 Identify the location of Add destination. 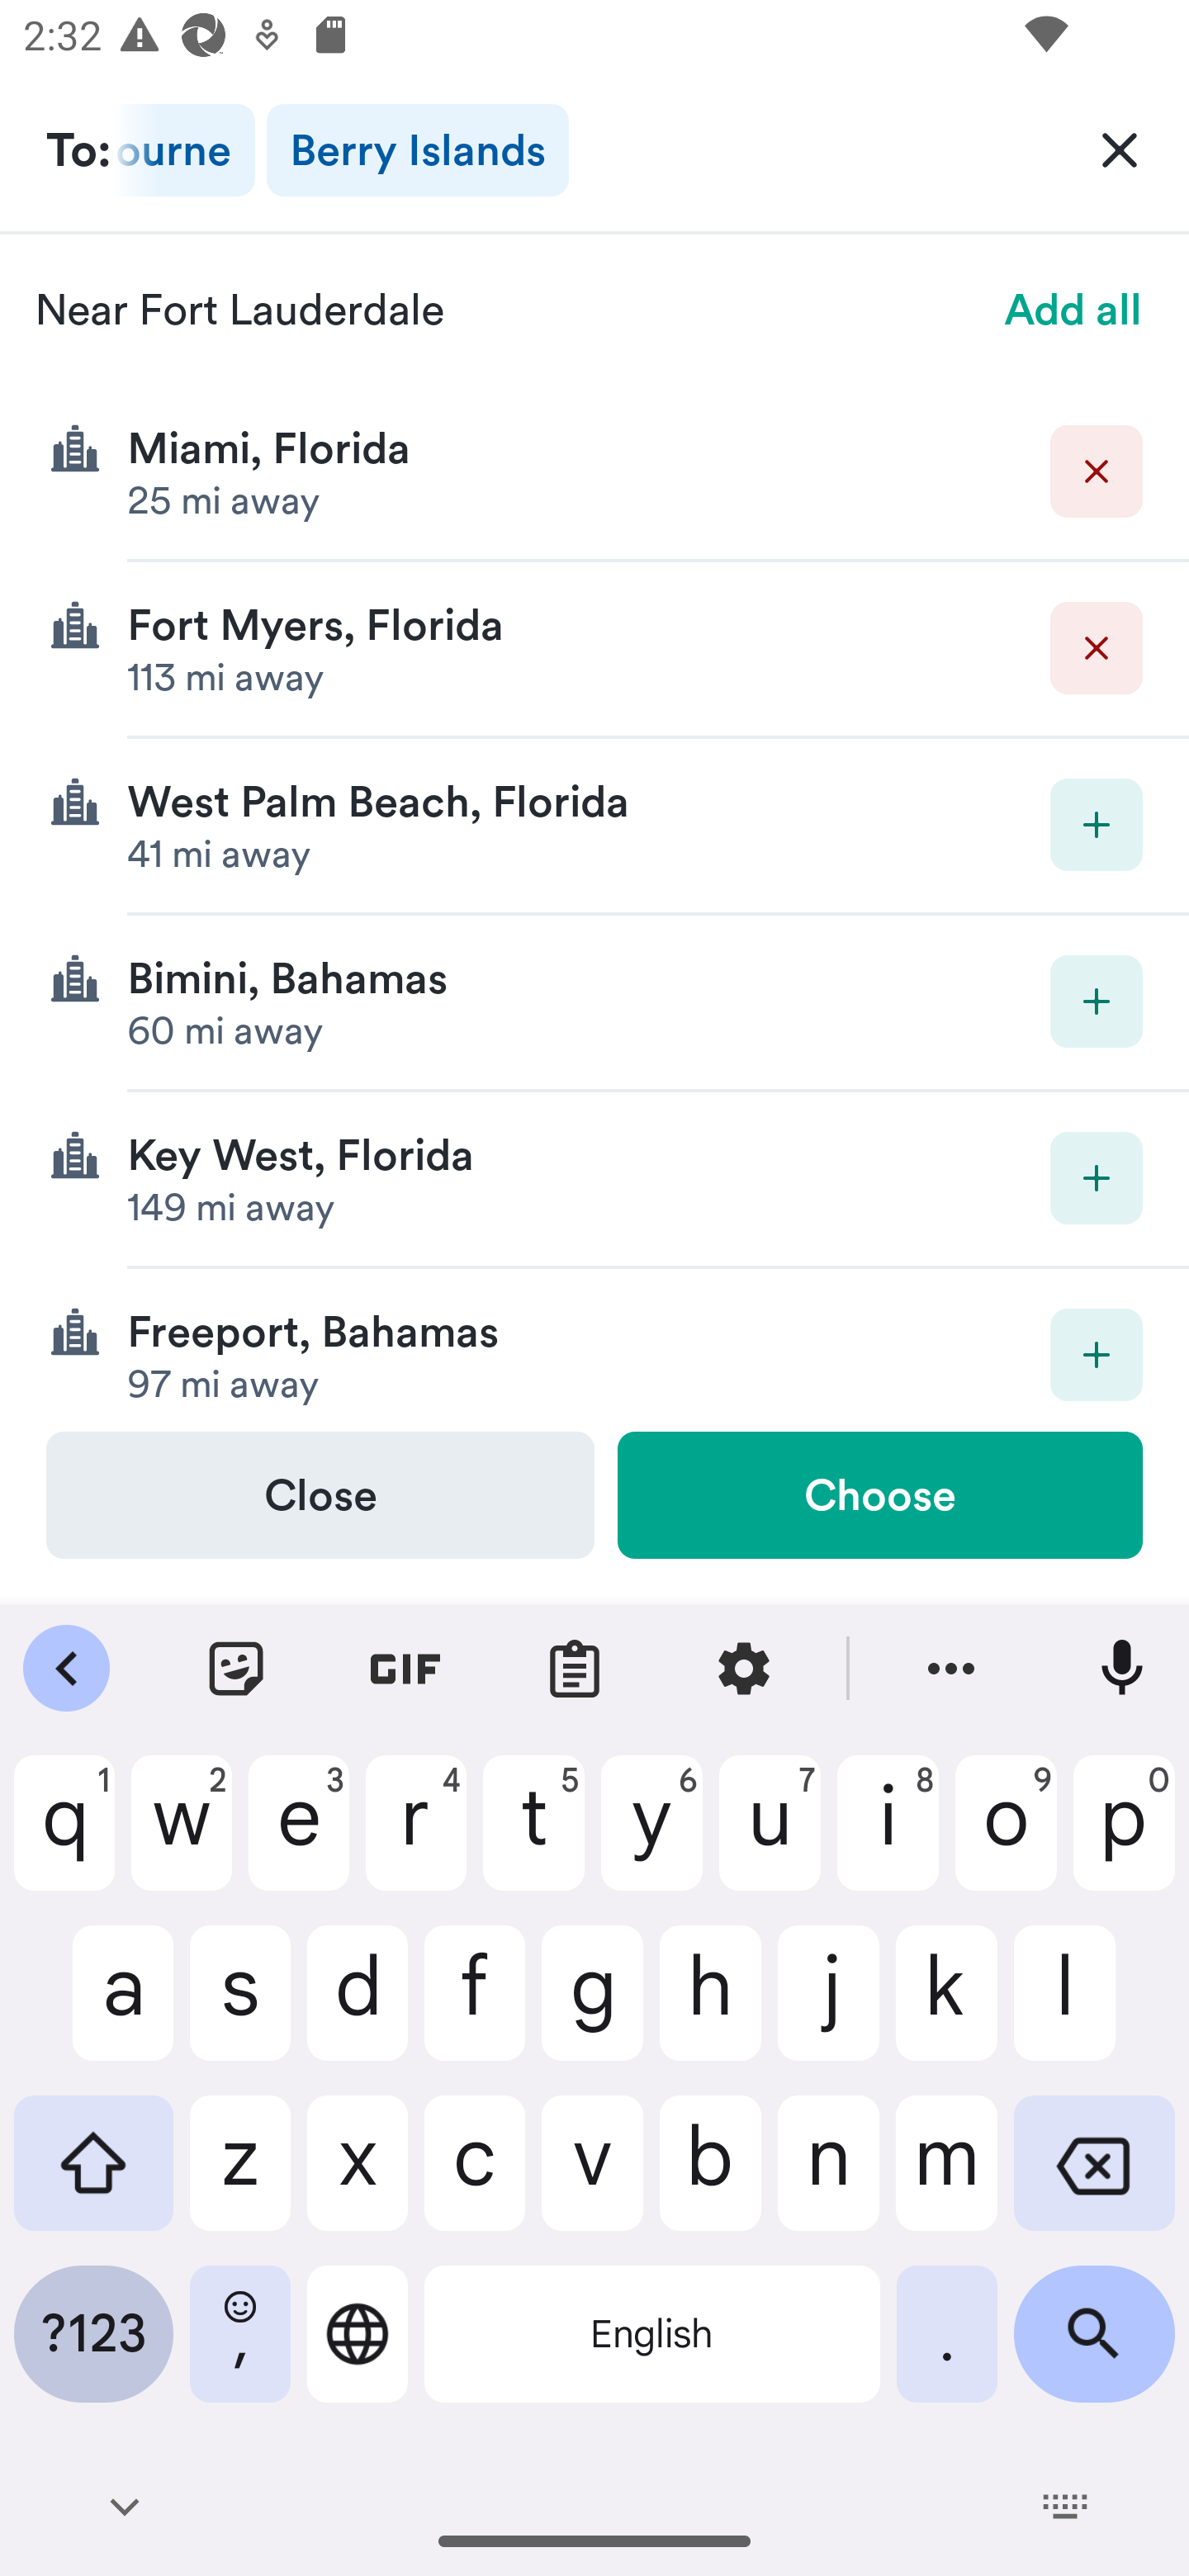
(1097, 1354).